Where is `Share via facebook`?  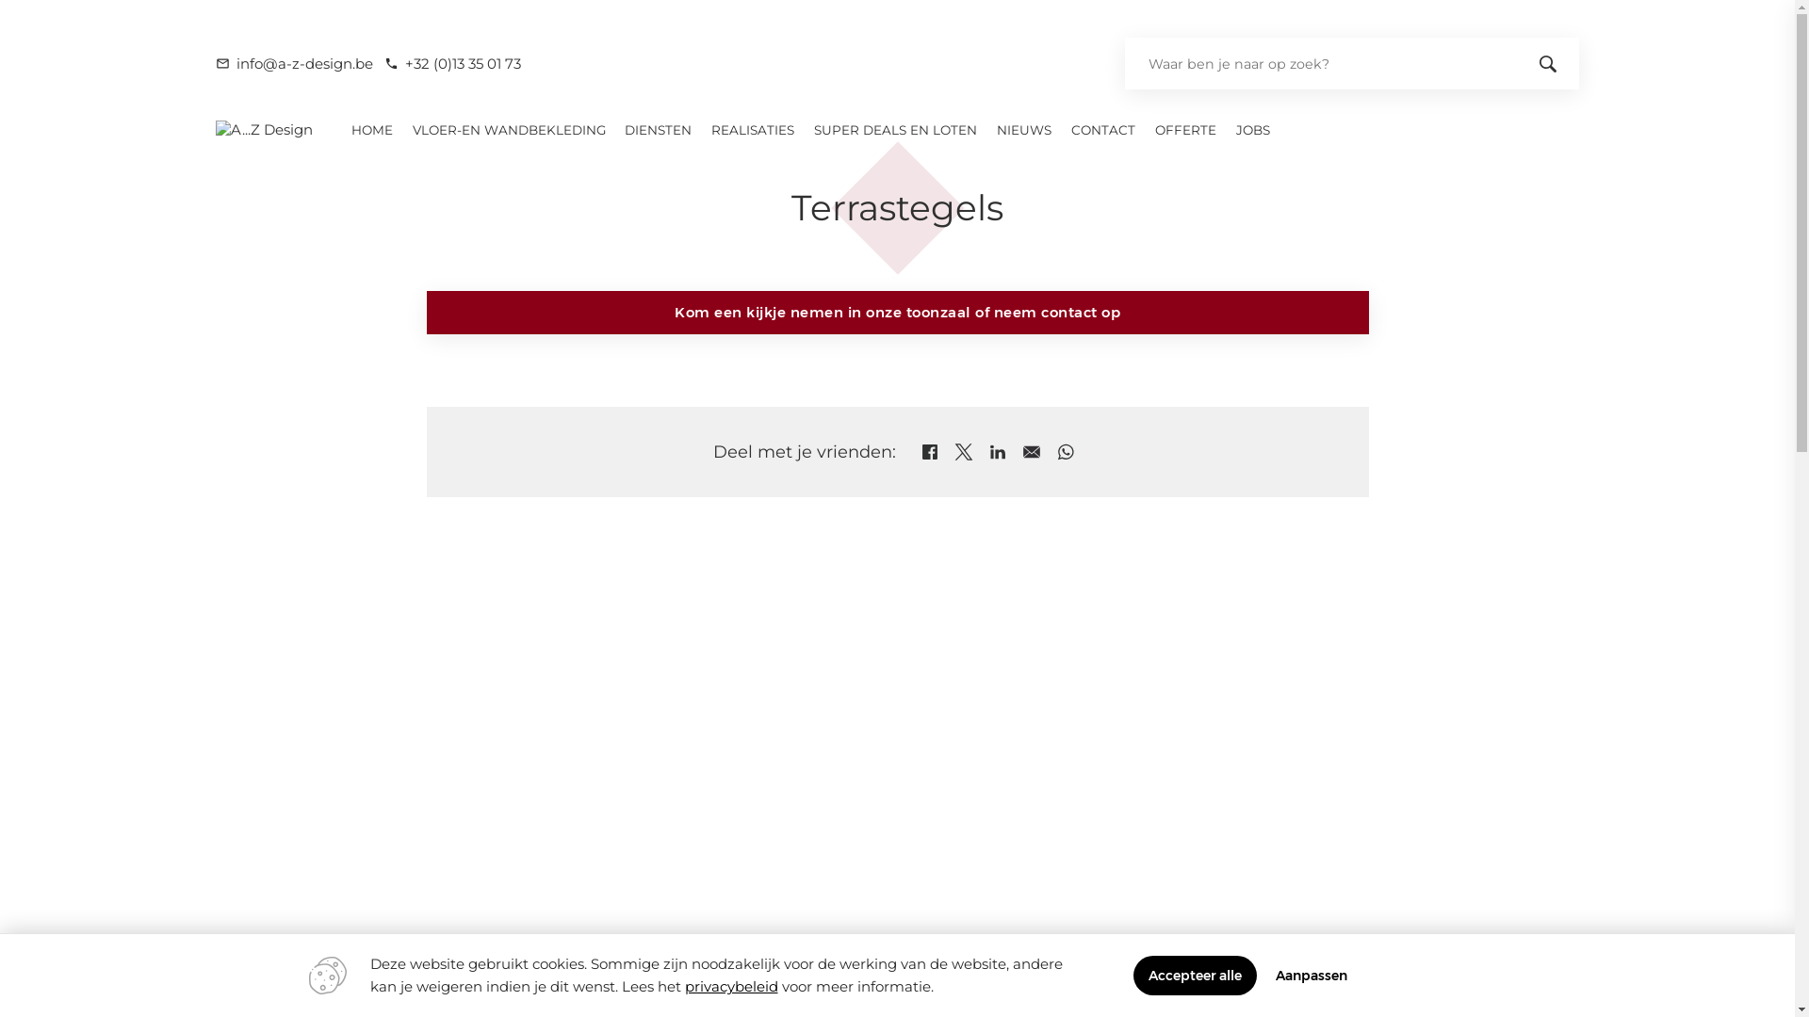 Share via facebook is located at coordinates (930, 452).